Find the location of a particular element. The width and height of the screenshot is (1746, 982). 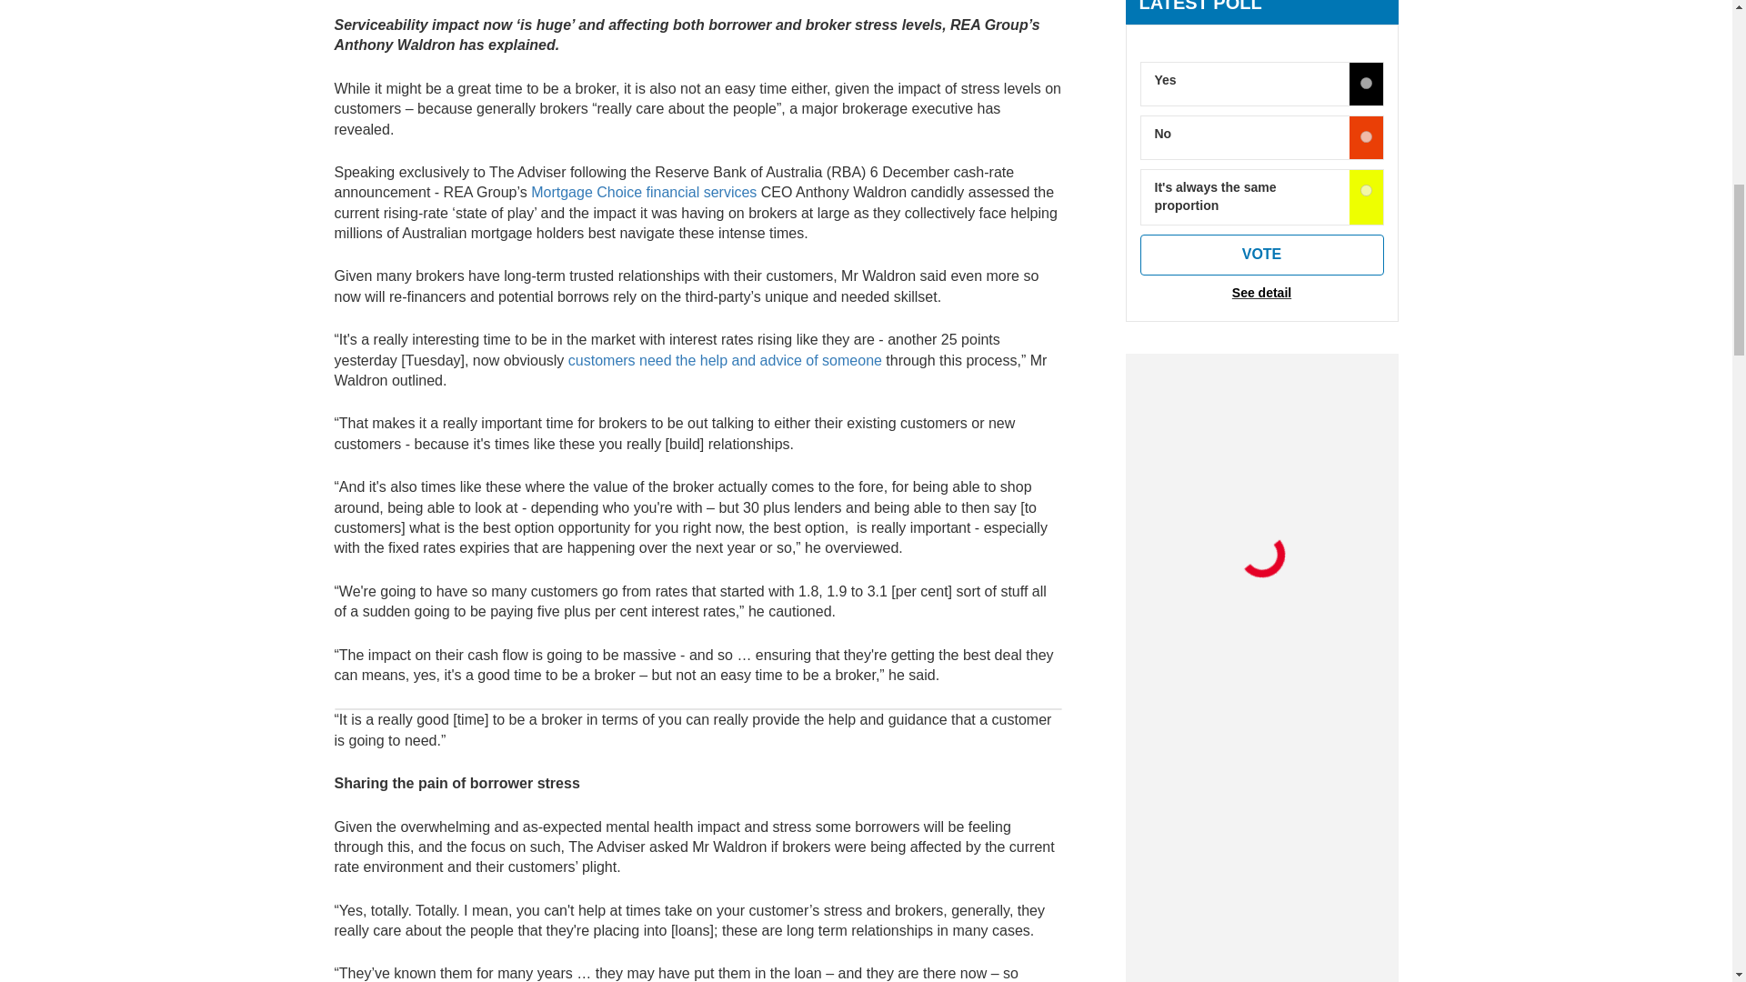

1 is located at coordinates (1366, 136).